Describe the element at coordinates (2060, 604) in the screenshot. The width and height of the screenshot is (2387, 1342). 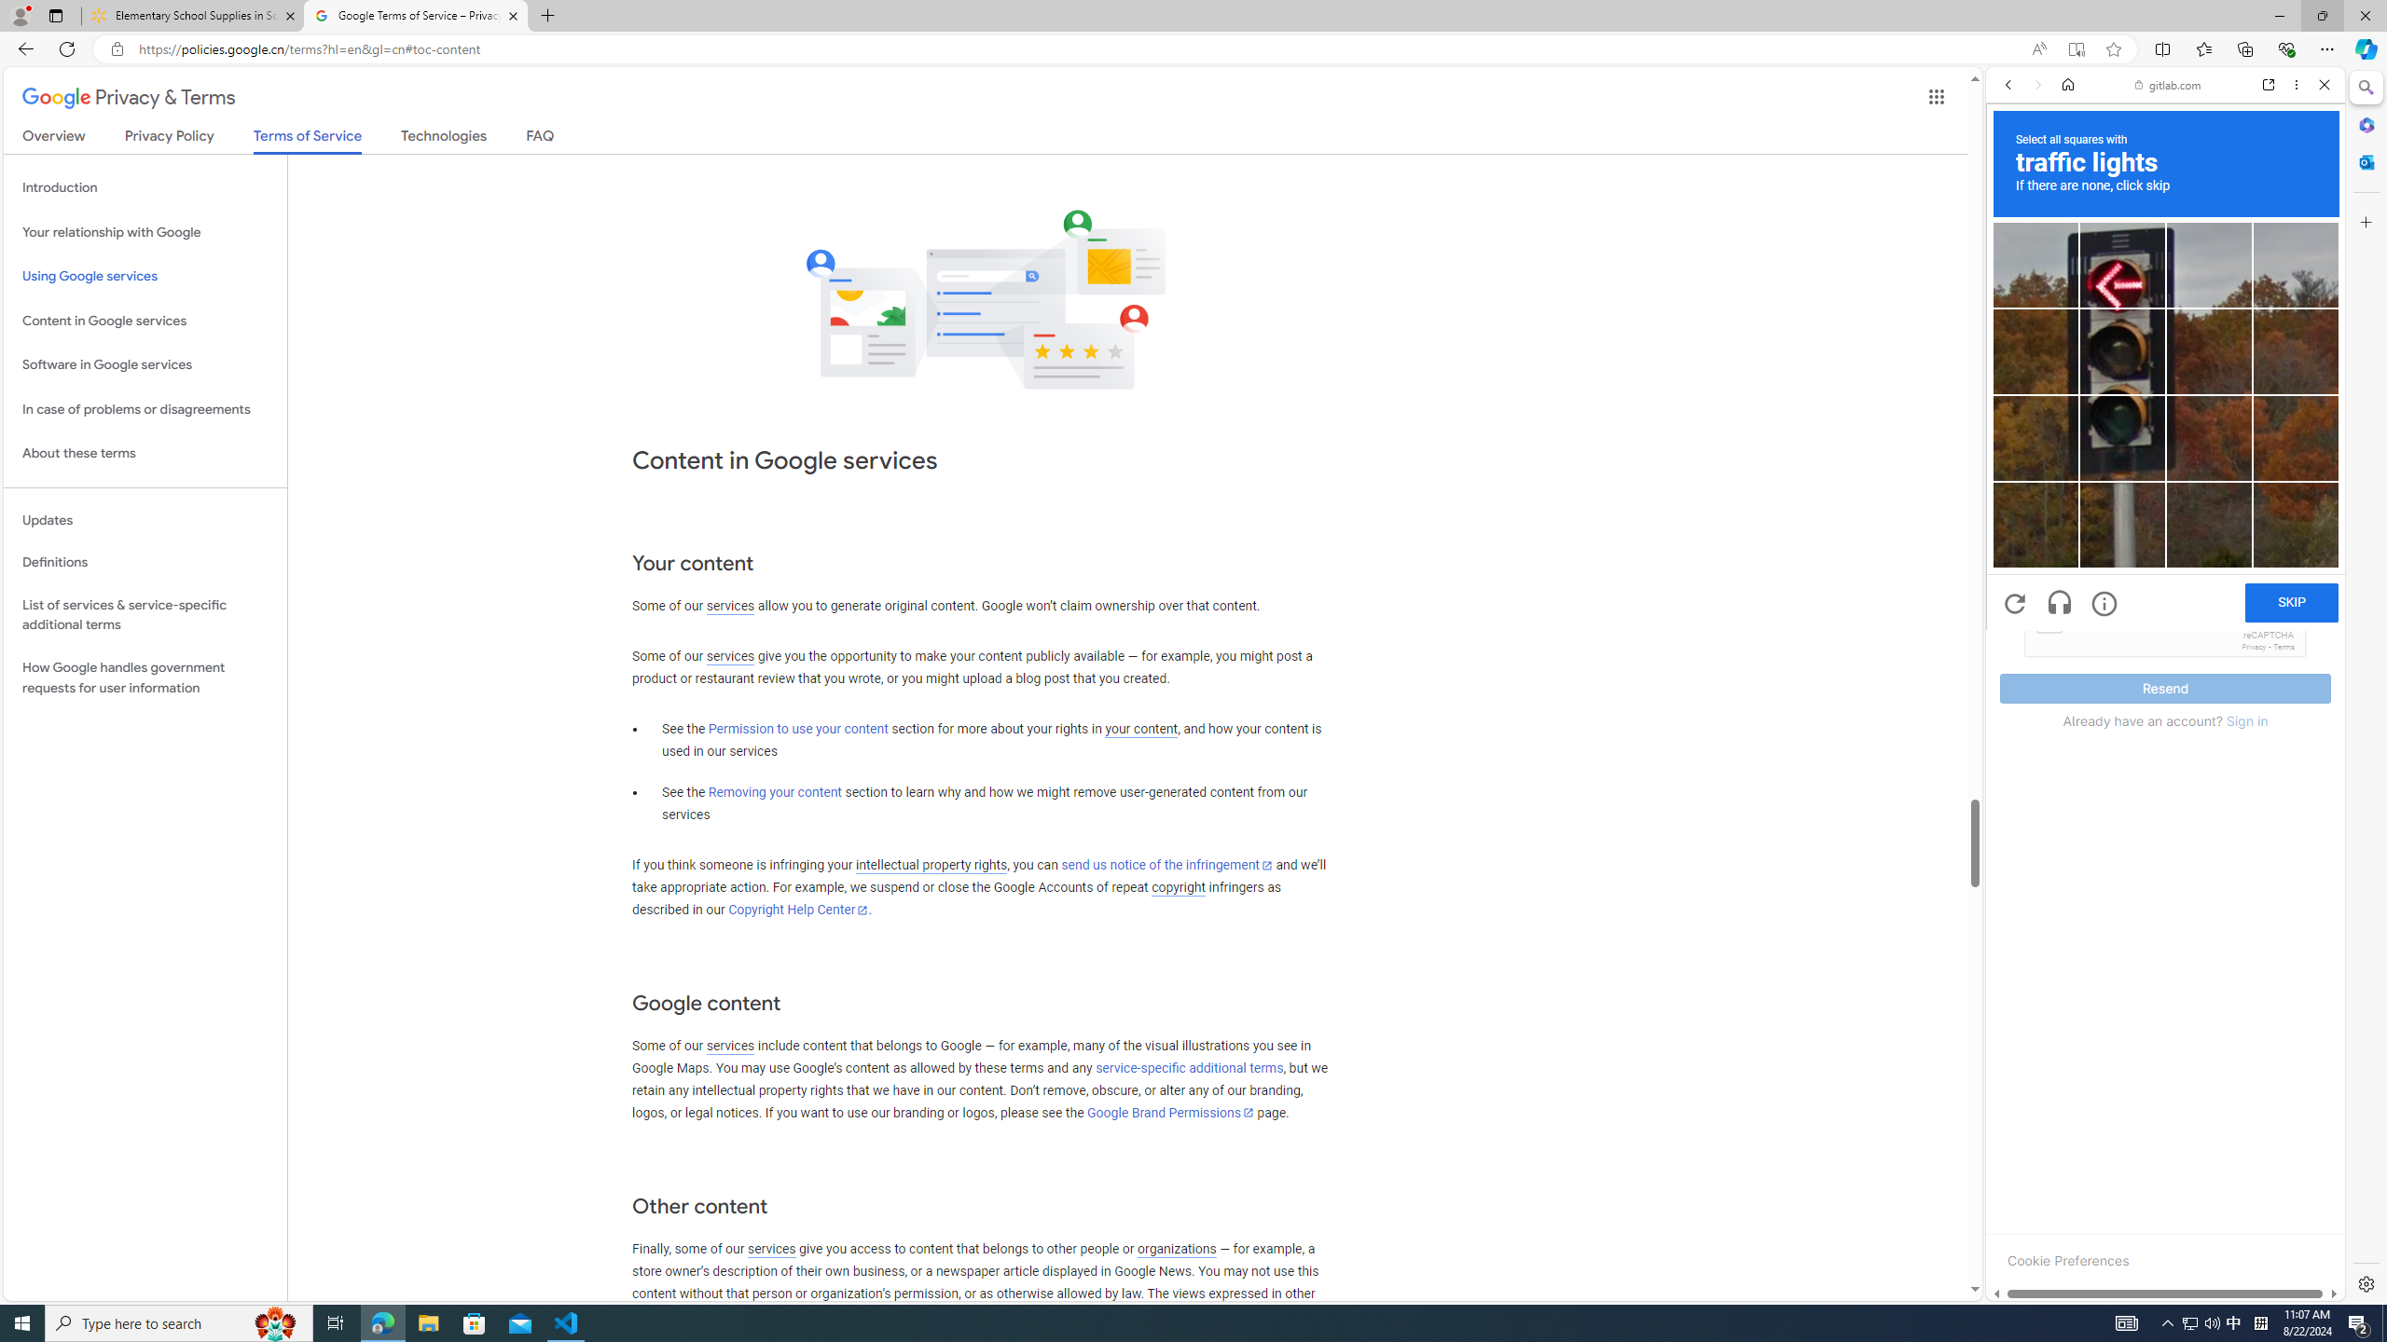
I see `Get an audio challenge` at that location.